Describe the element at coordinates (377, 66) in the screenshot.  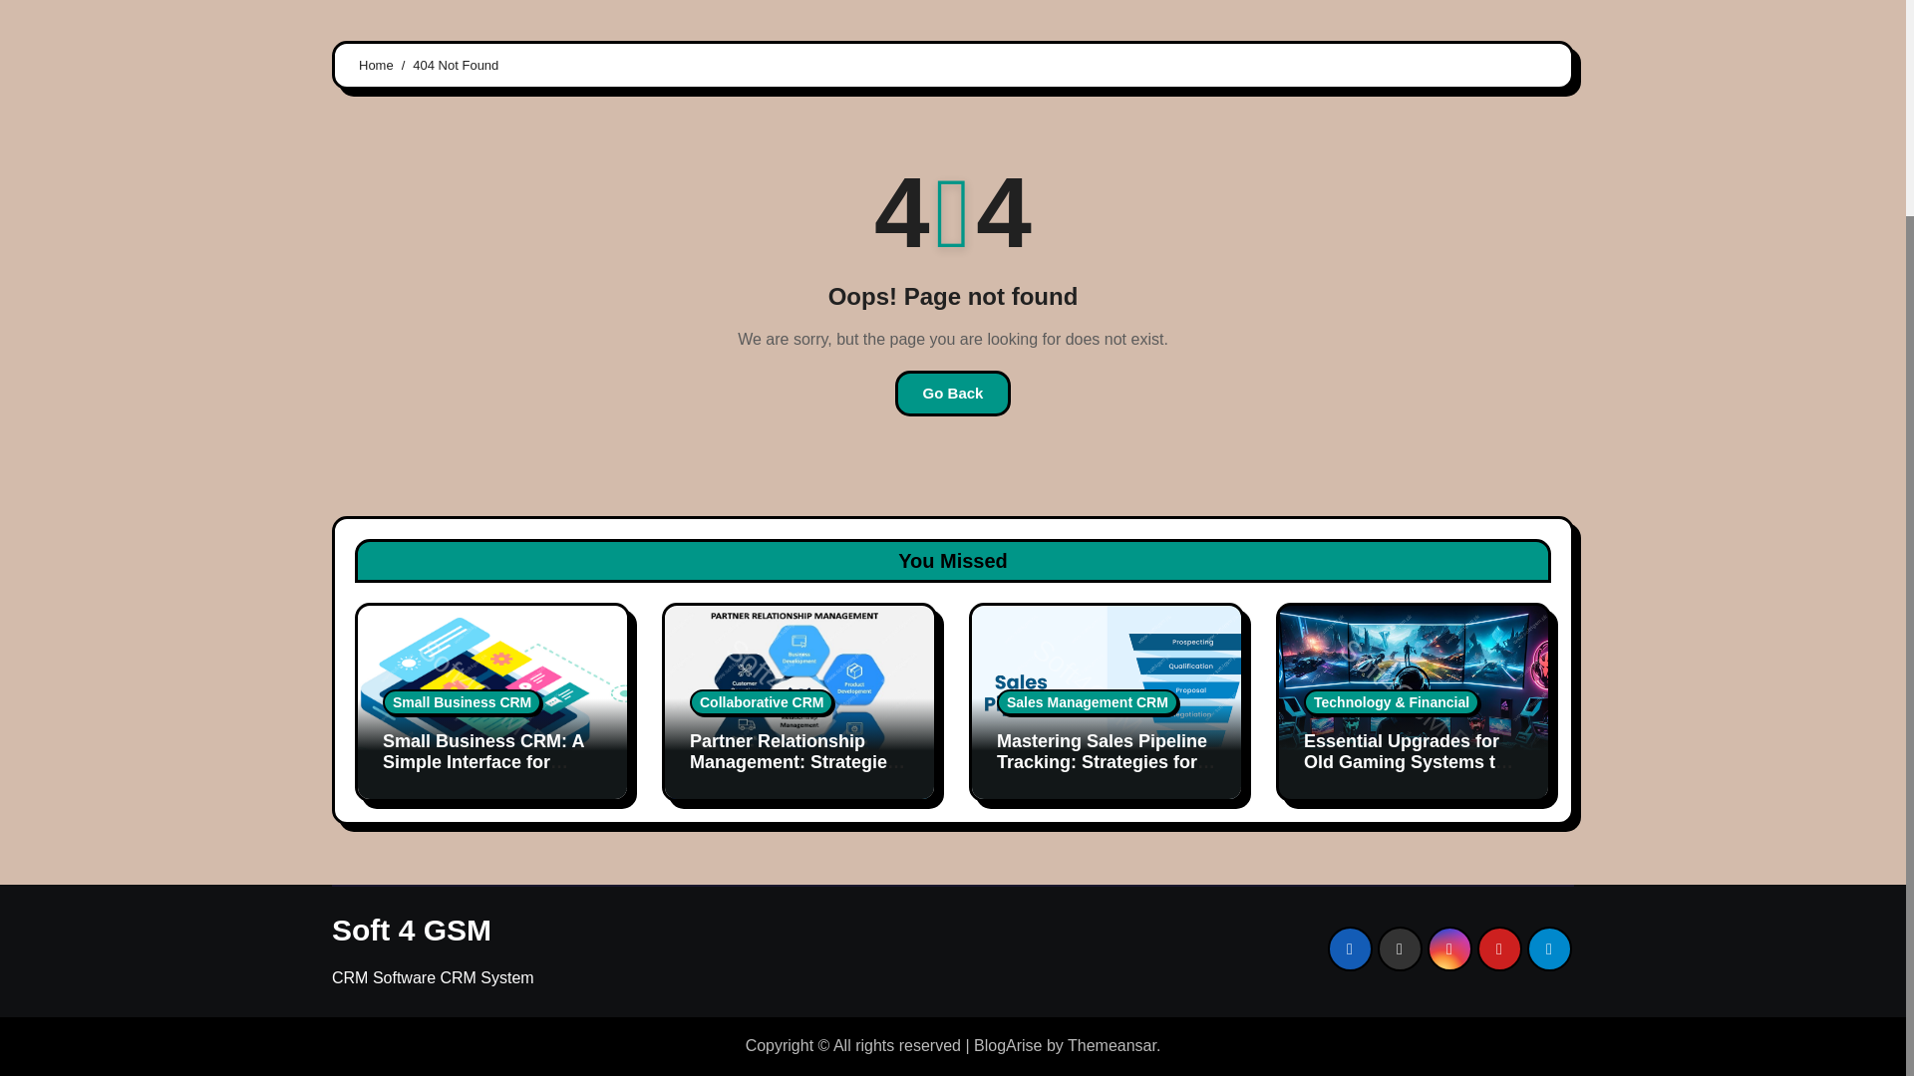
I see `Home` at that location.